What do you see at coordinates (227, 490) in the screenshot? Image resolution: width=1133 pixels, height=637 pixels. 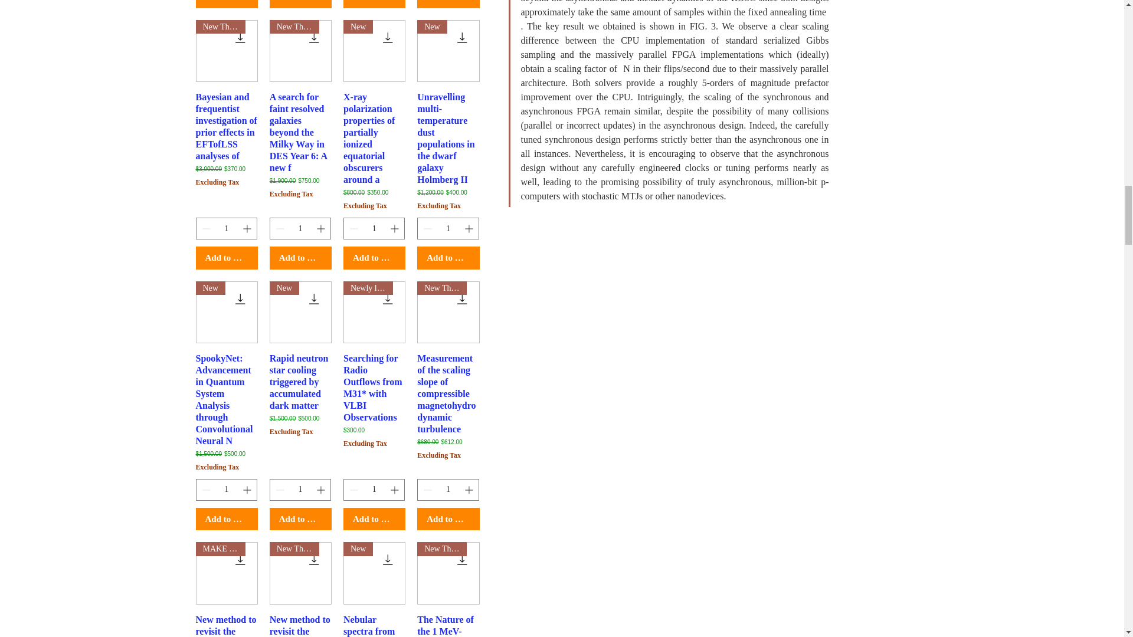 I see `1` at bounding box center [227, 490].